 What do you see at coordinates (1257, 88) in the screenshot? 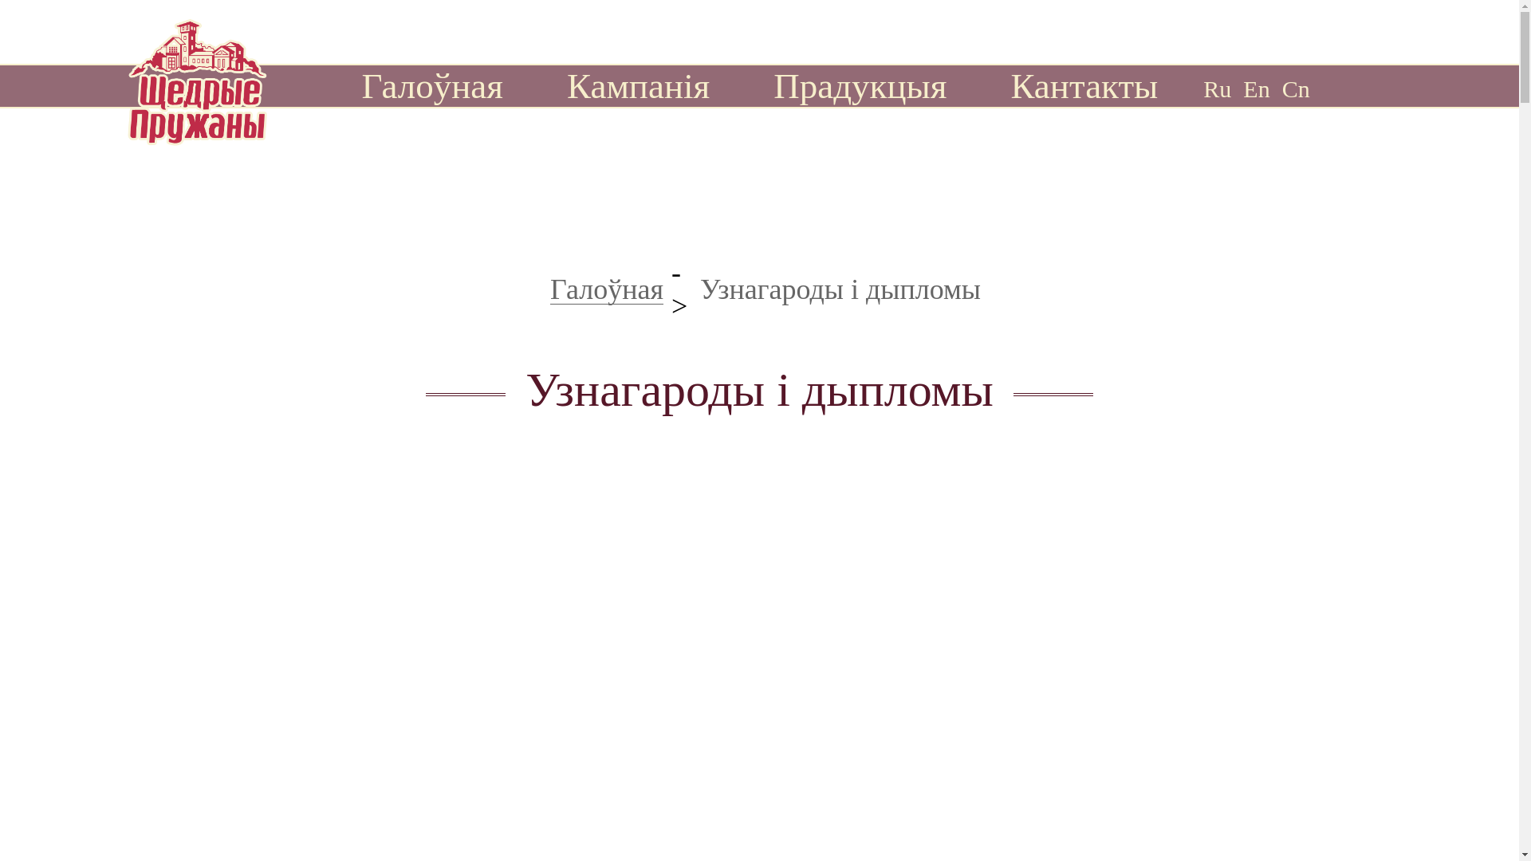
I see `En` at bounding box center [1257, 88].